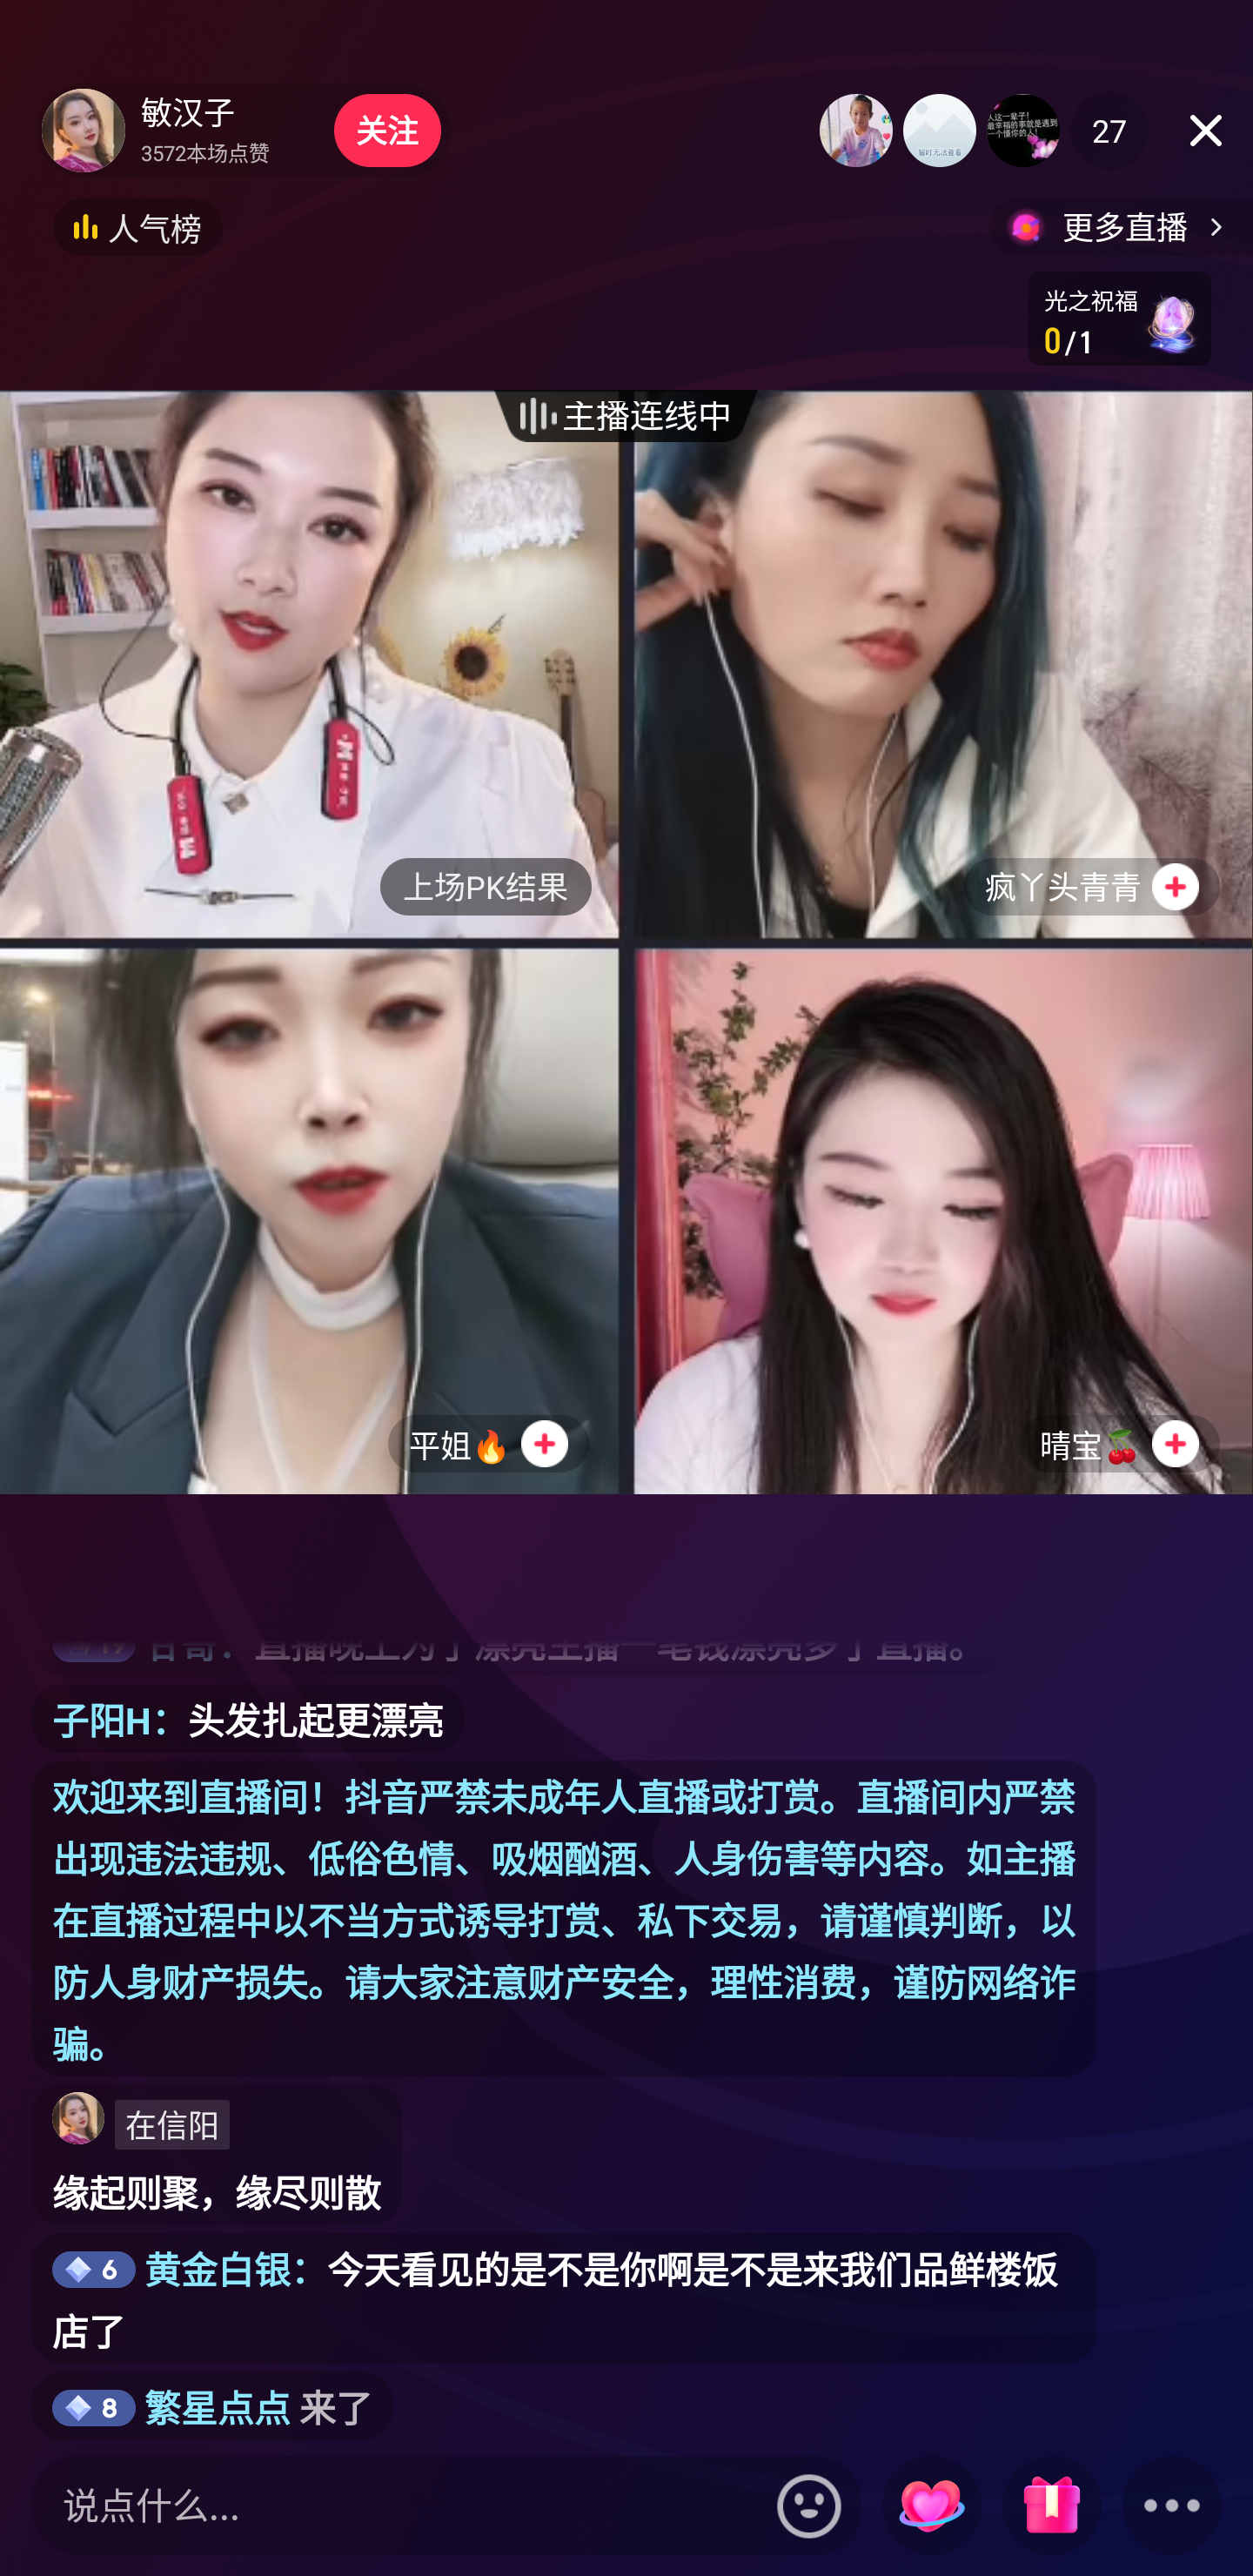  Describe the element at coordinates (940, 130) in the screenshot. I see `榜二 浪子哥＜887＞` at that location.